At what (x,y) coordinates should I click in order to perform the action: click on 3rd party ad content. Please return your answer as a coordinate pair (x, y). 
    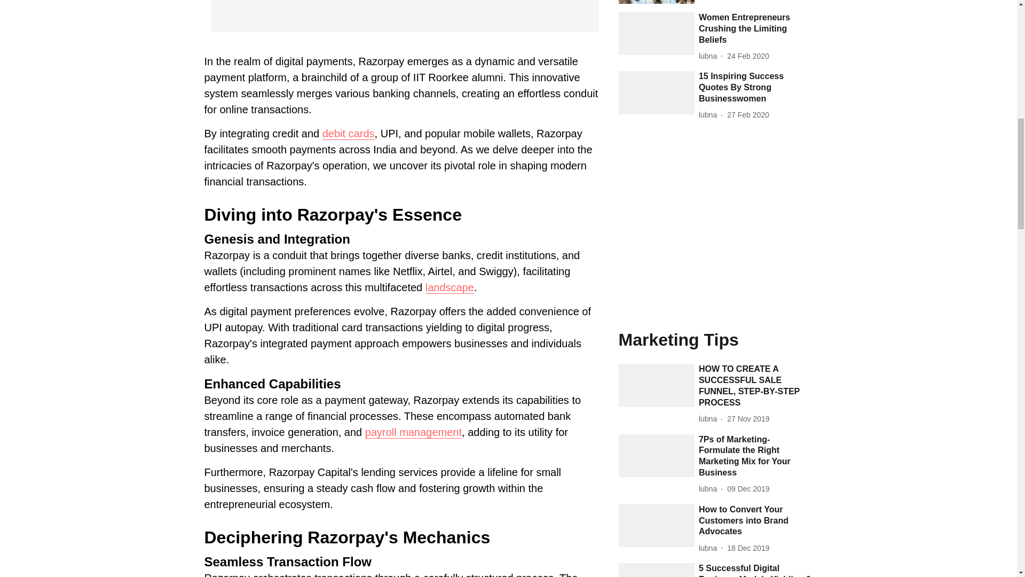
    Looking at the image, I should click on (715, 227).